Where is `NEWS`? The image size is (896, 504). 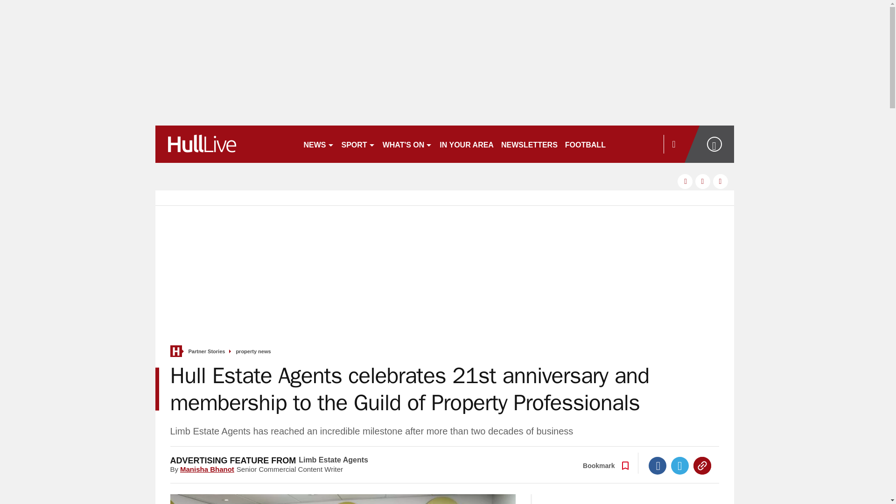
NEWS is located at coordinates (318, 144).